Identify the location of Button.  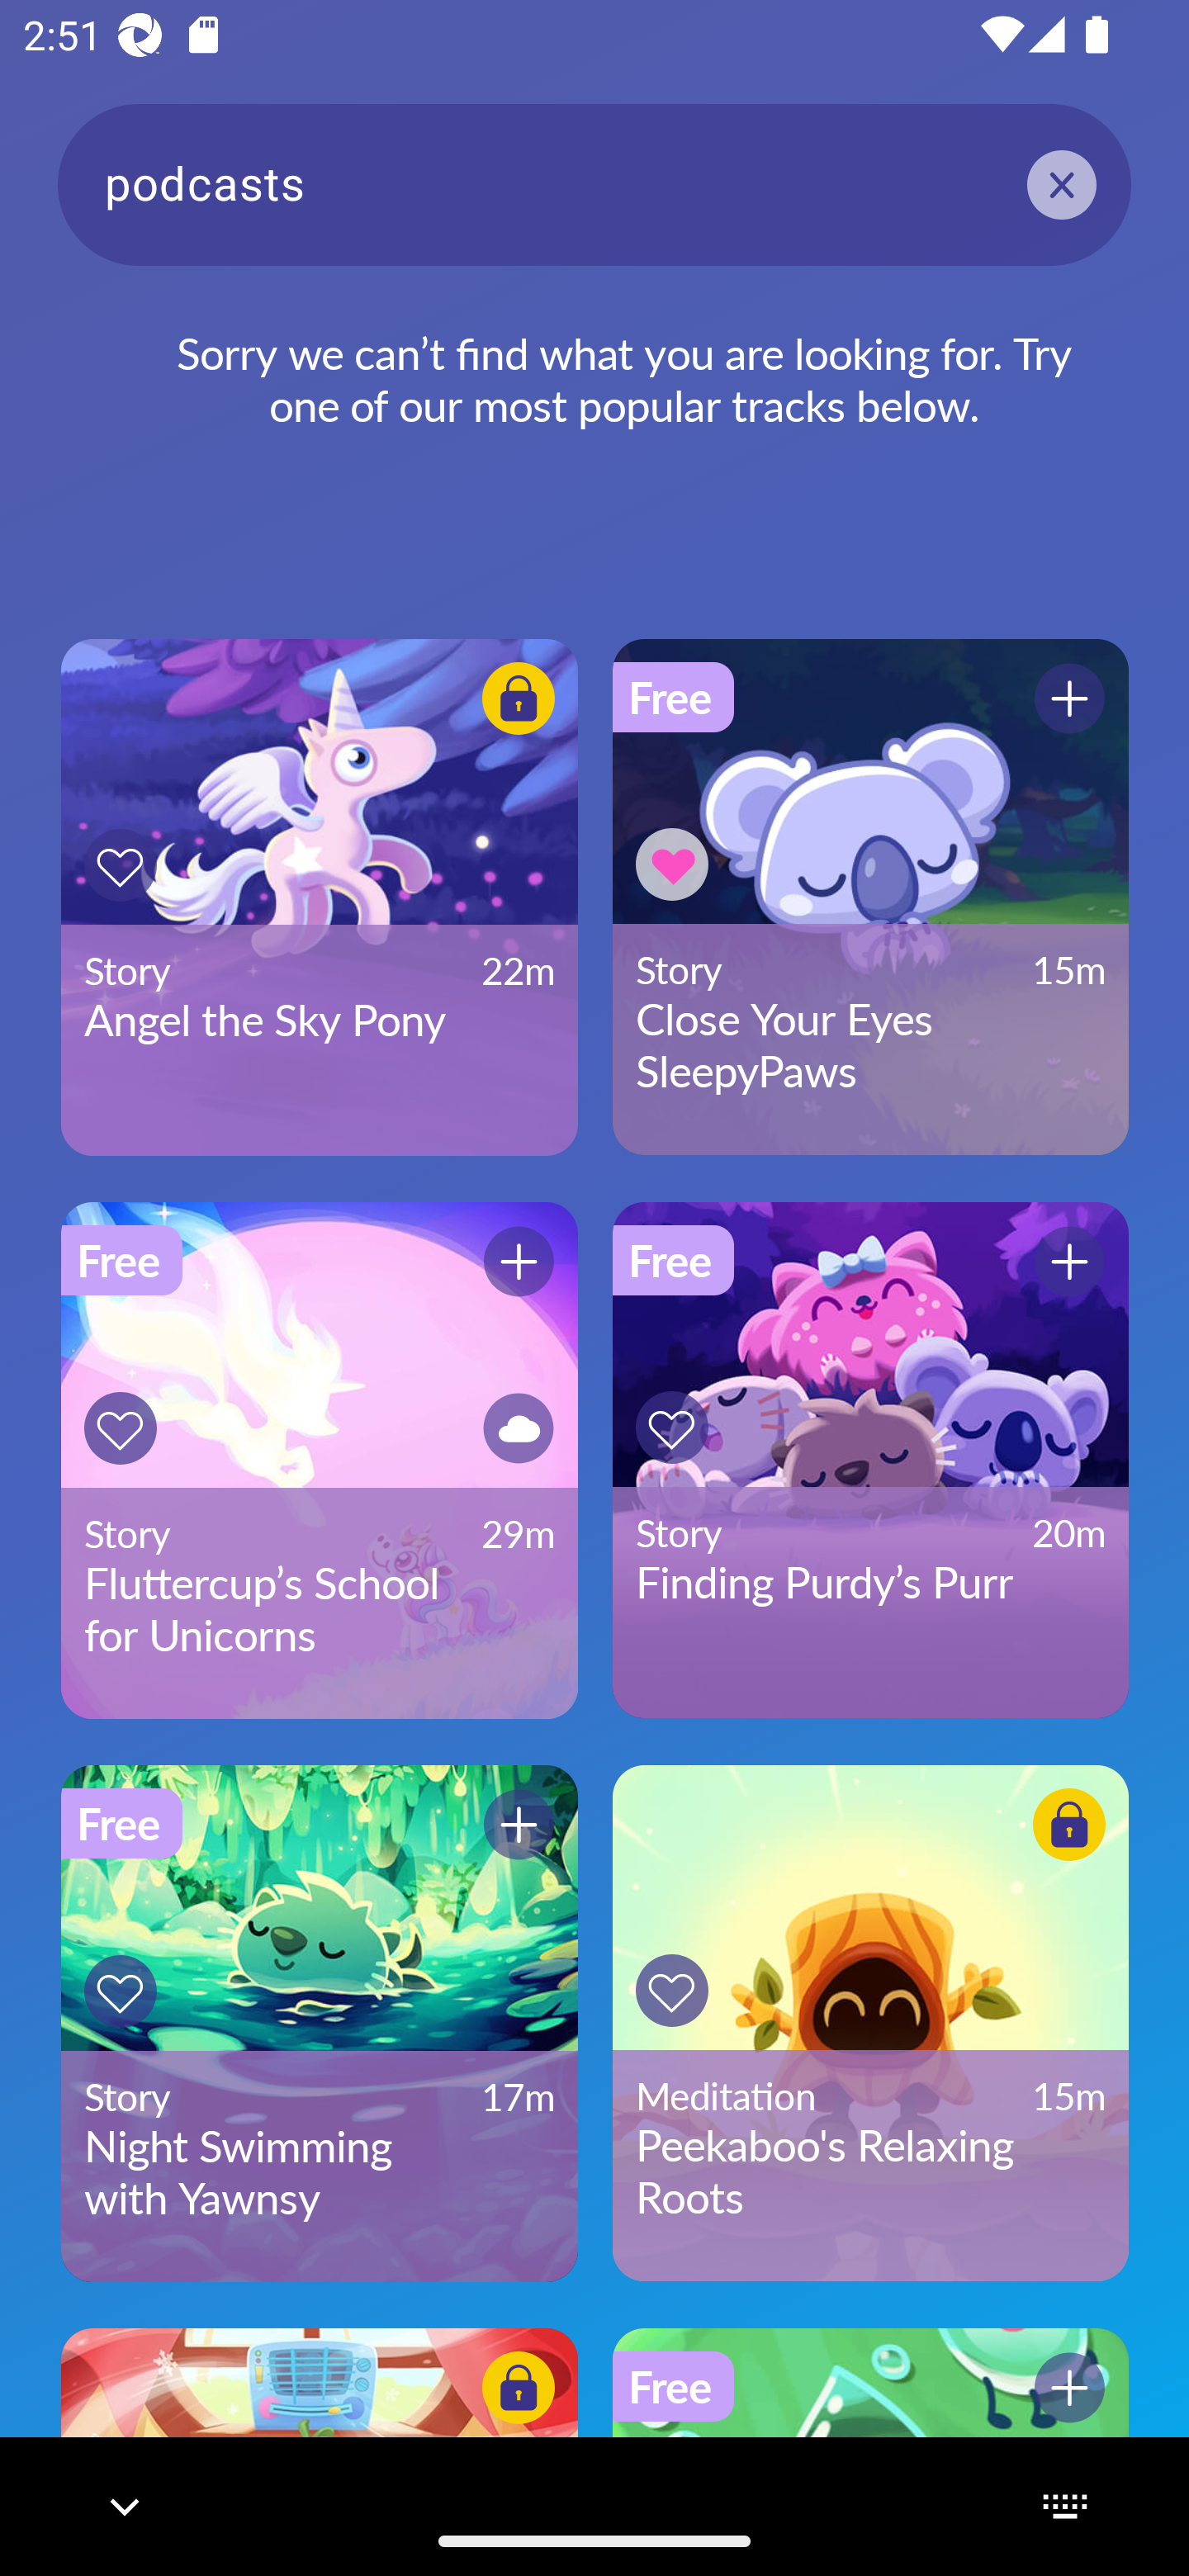
(1069, 1823).